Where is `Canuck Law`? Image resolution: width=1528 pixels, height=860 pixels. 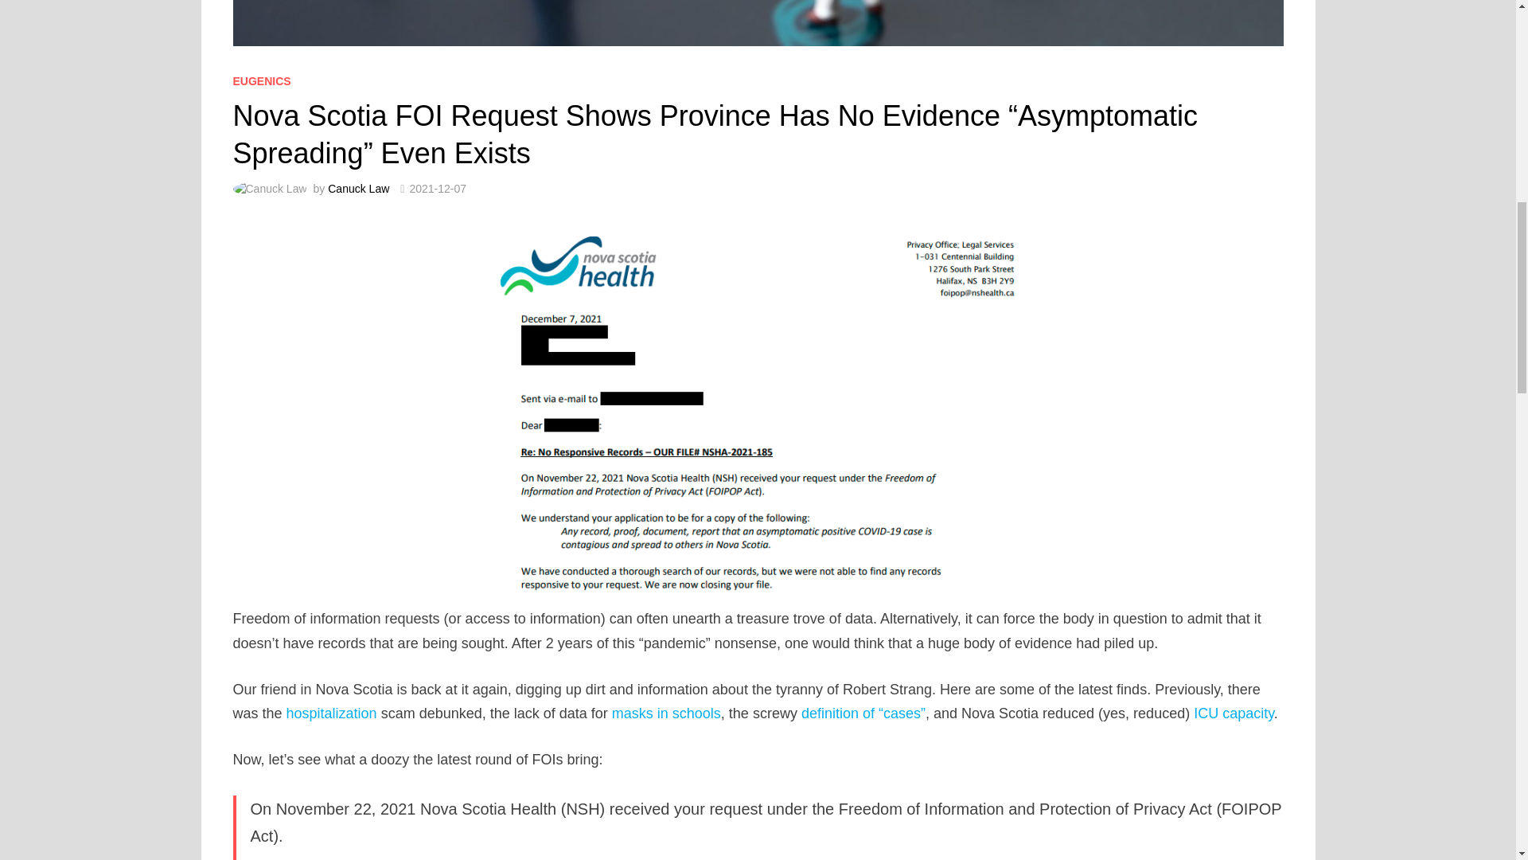
Canuck Law is located at coordinates (358, 188).